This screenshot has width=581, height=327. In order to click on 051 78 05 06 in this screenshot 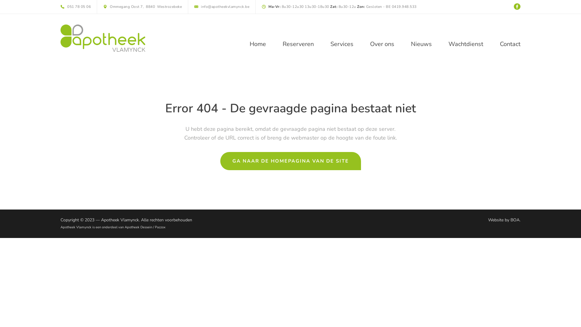, I will do `click(76, 7)`.